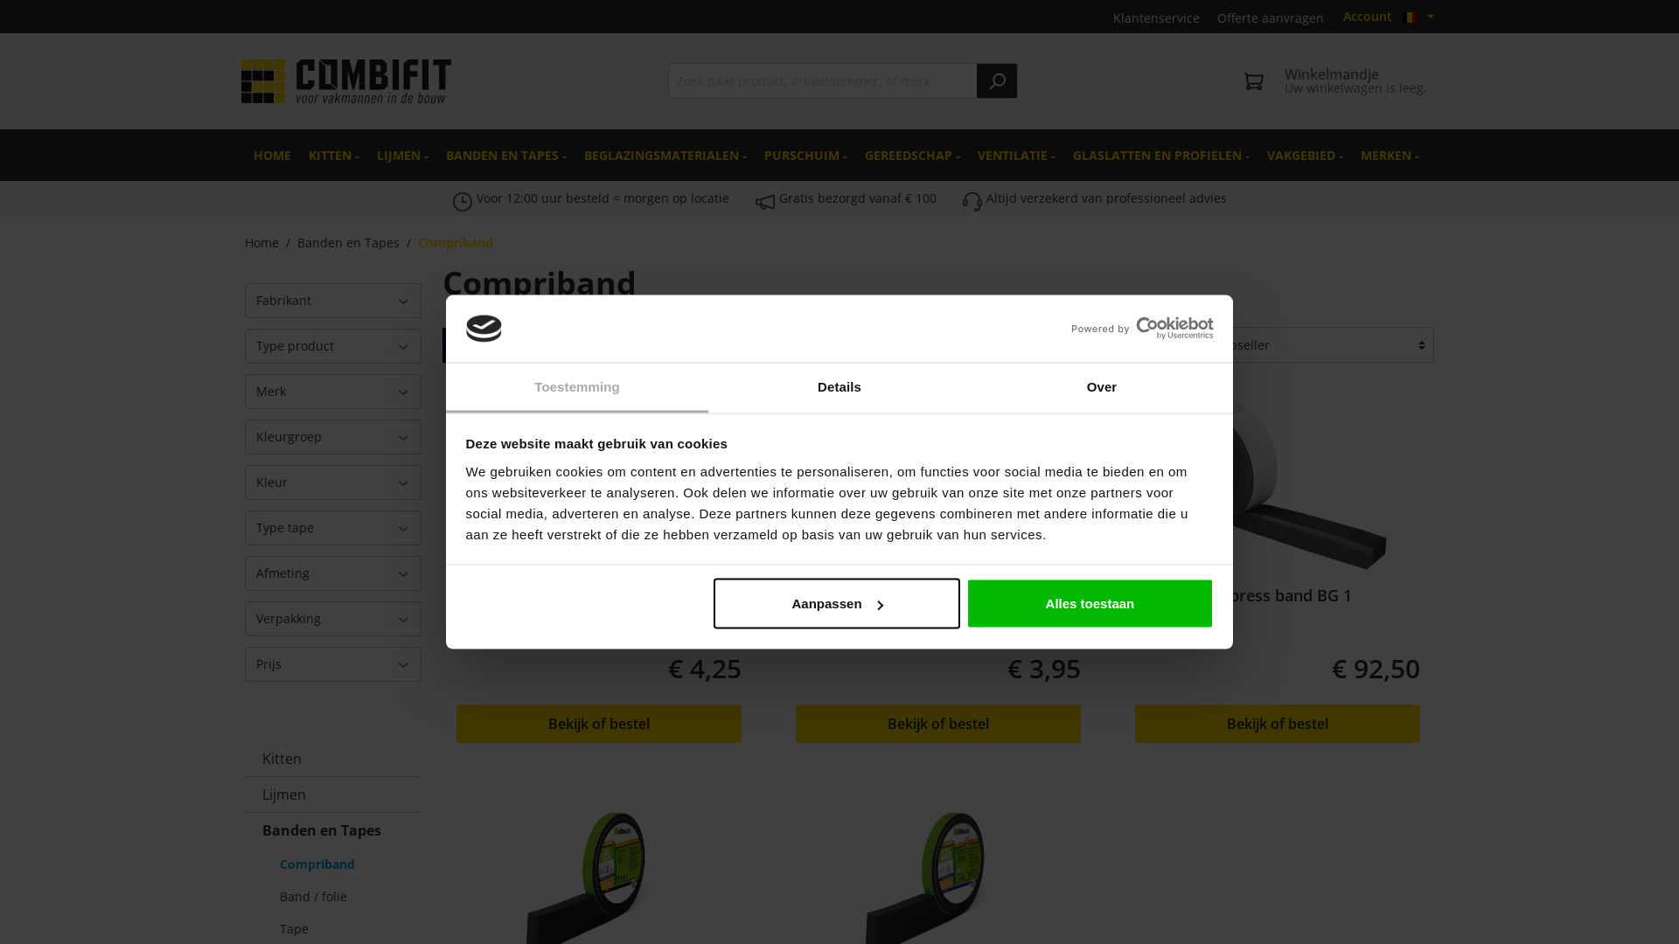  Describe the element at coordinates (1368, 17) in the screenshot. I see `Account` at that location.